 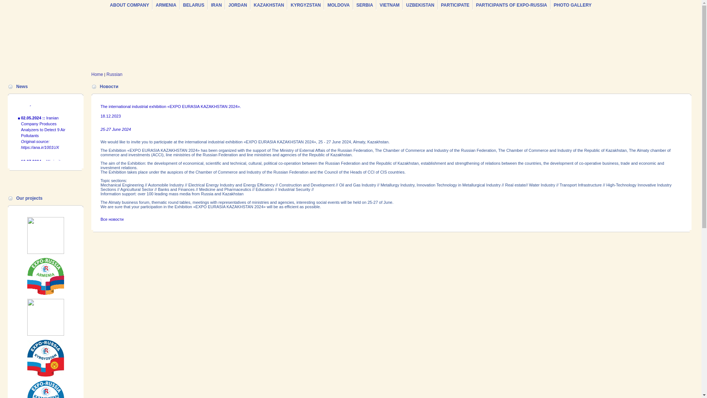 What do you see at coordinates (269, 5) in the screenshot?
I see `KAZAKHSTAN` at bounding box center [269, 5].